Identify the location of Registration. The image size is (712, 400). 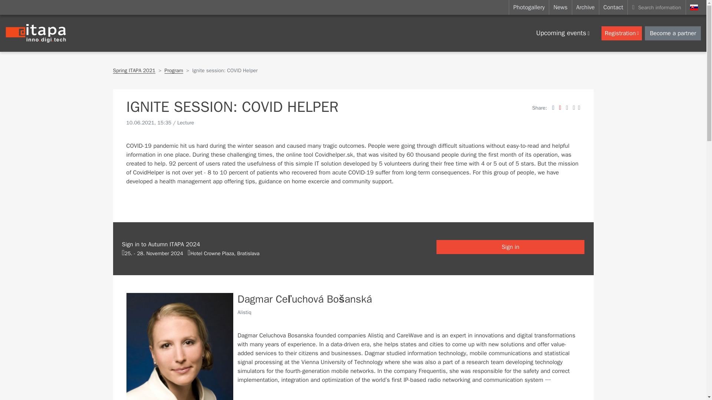
(622, 33).